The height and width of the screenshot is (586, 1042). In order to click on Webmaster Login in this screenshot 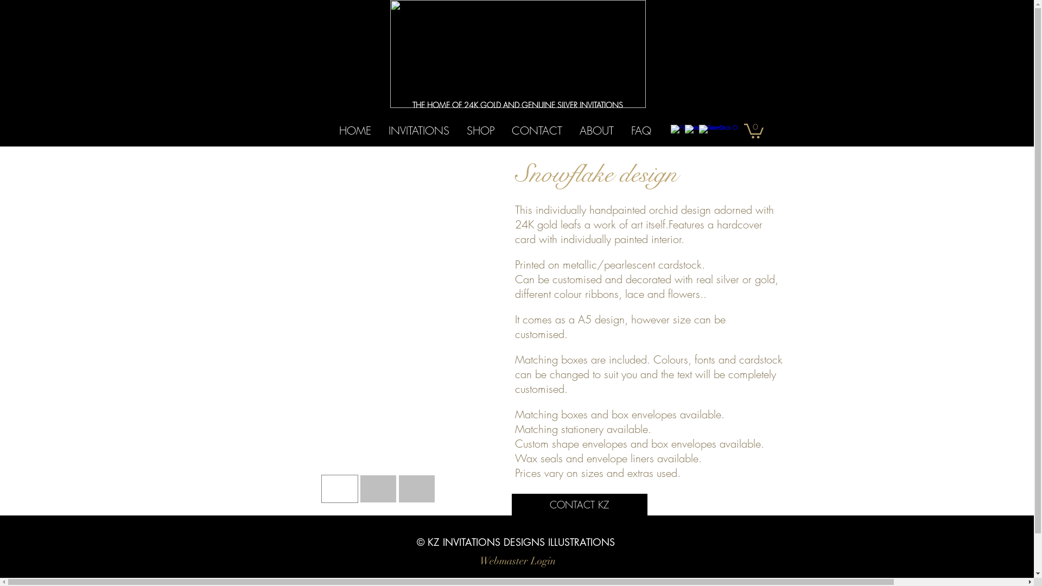, I will do `click(518, 561)`.